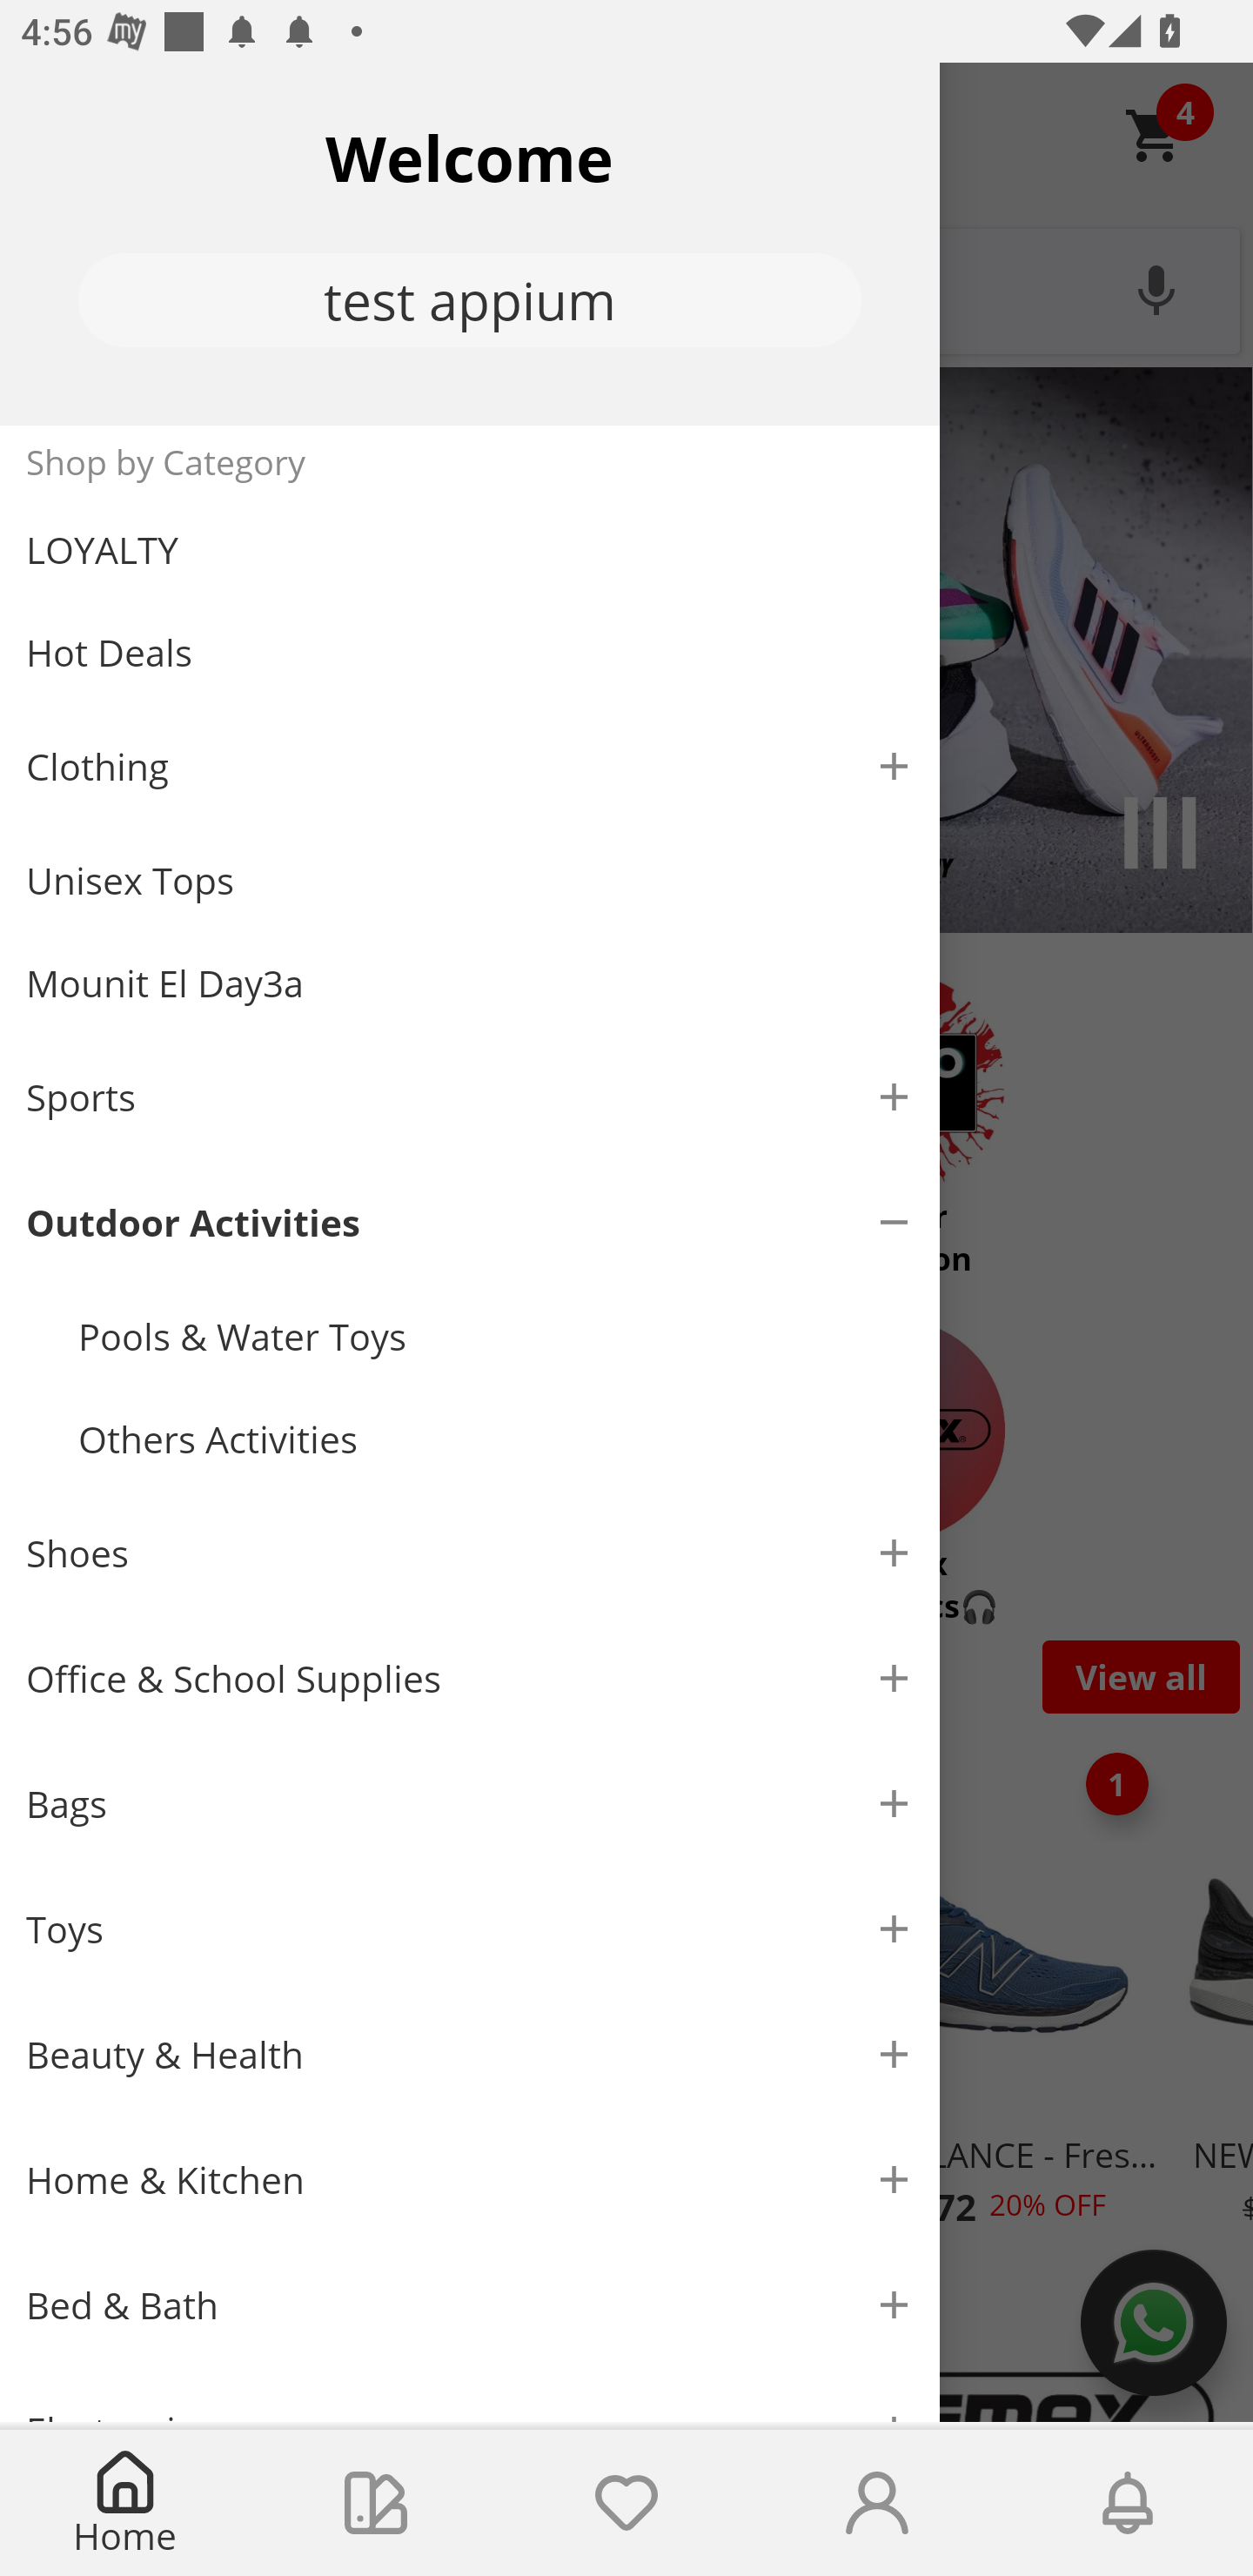 The image size is (1253, 2576). I want to click on Home & Kitchen, so click(470, 2181).